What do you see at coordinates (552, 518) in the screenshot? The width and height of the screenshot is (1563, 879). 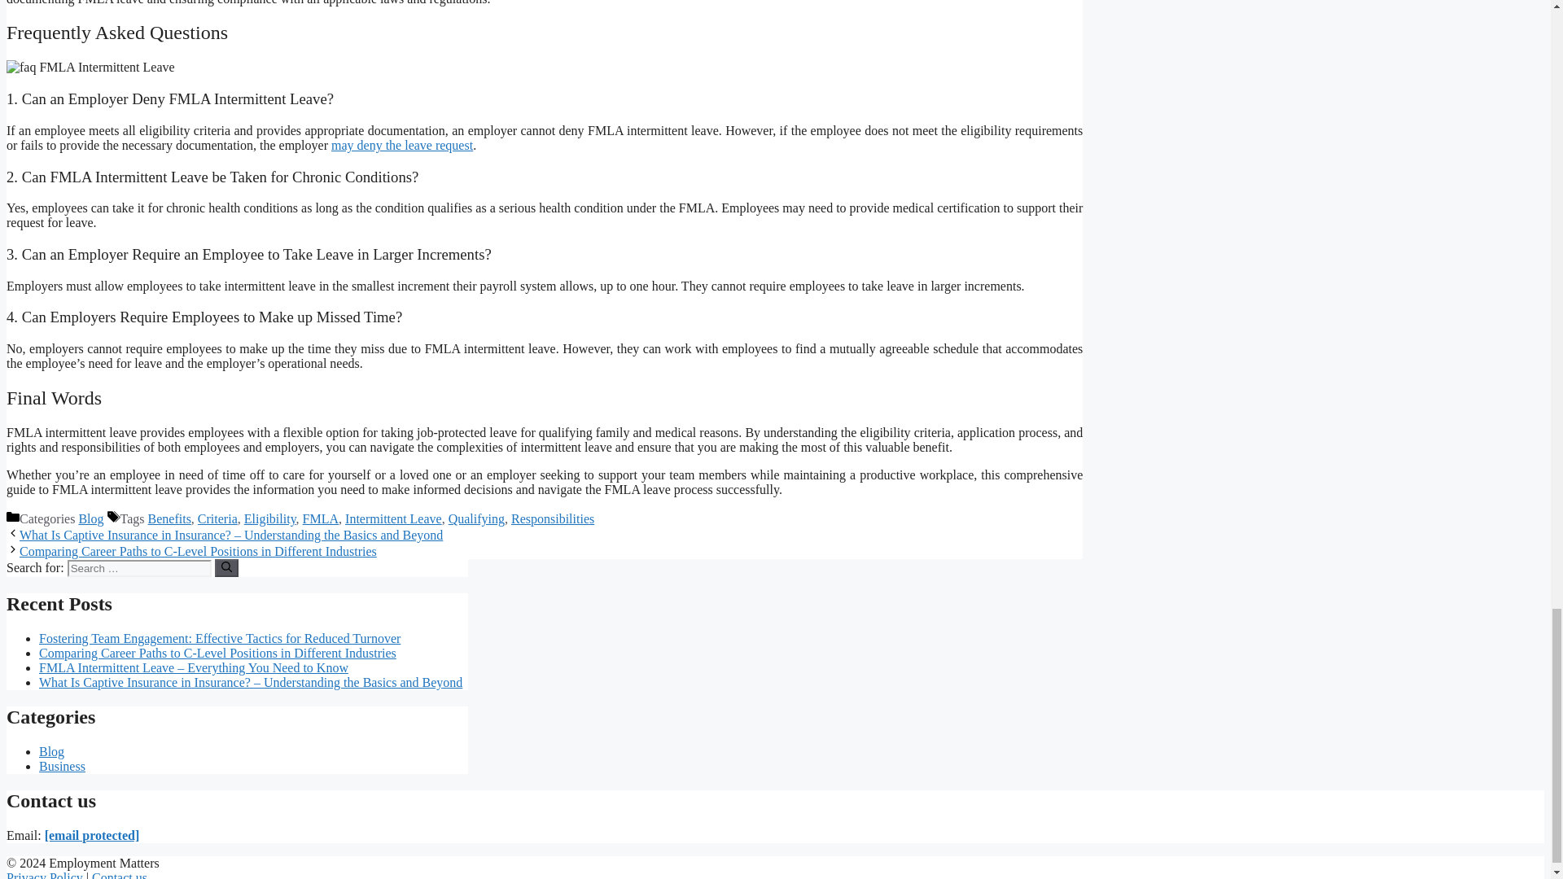 I see `Responsibilities` at bounding box center [552, 518].